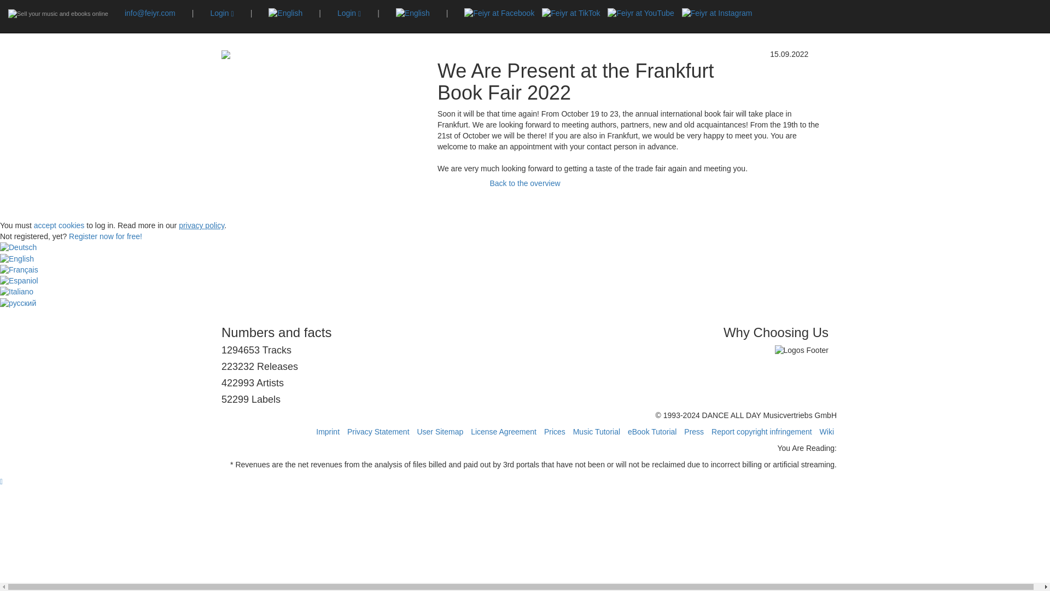 The image size is (1050, 591). Describe the element at coordinates (222, 9) in the screenshot. I see `Partners` at that location.